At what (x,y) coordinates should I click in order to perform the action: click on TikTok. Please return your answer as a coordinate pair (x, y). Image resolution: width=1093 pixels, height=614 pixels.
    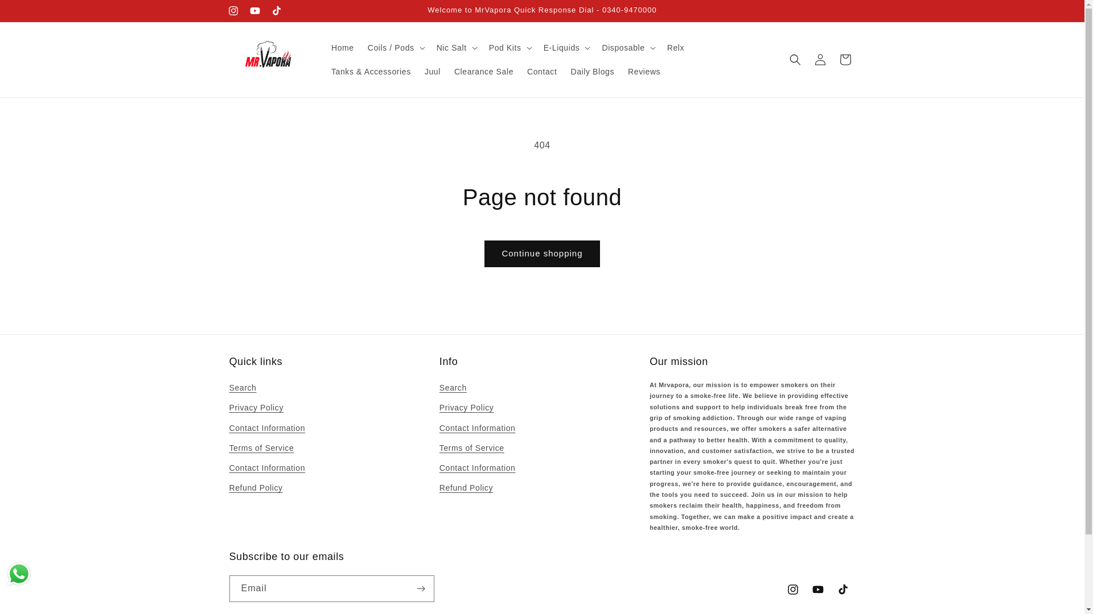
    Looking at the image, I should click on (276, 10).